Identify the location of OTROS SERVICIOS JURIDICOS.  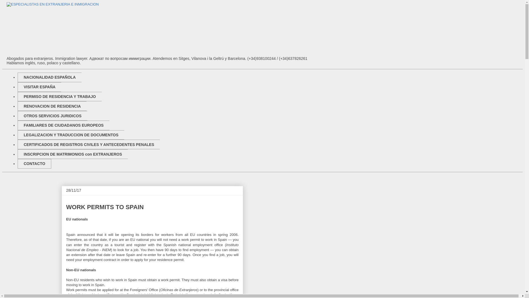
(52, 116).